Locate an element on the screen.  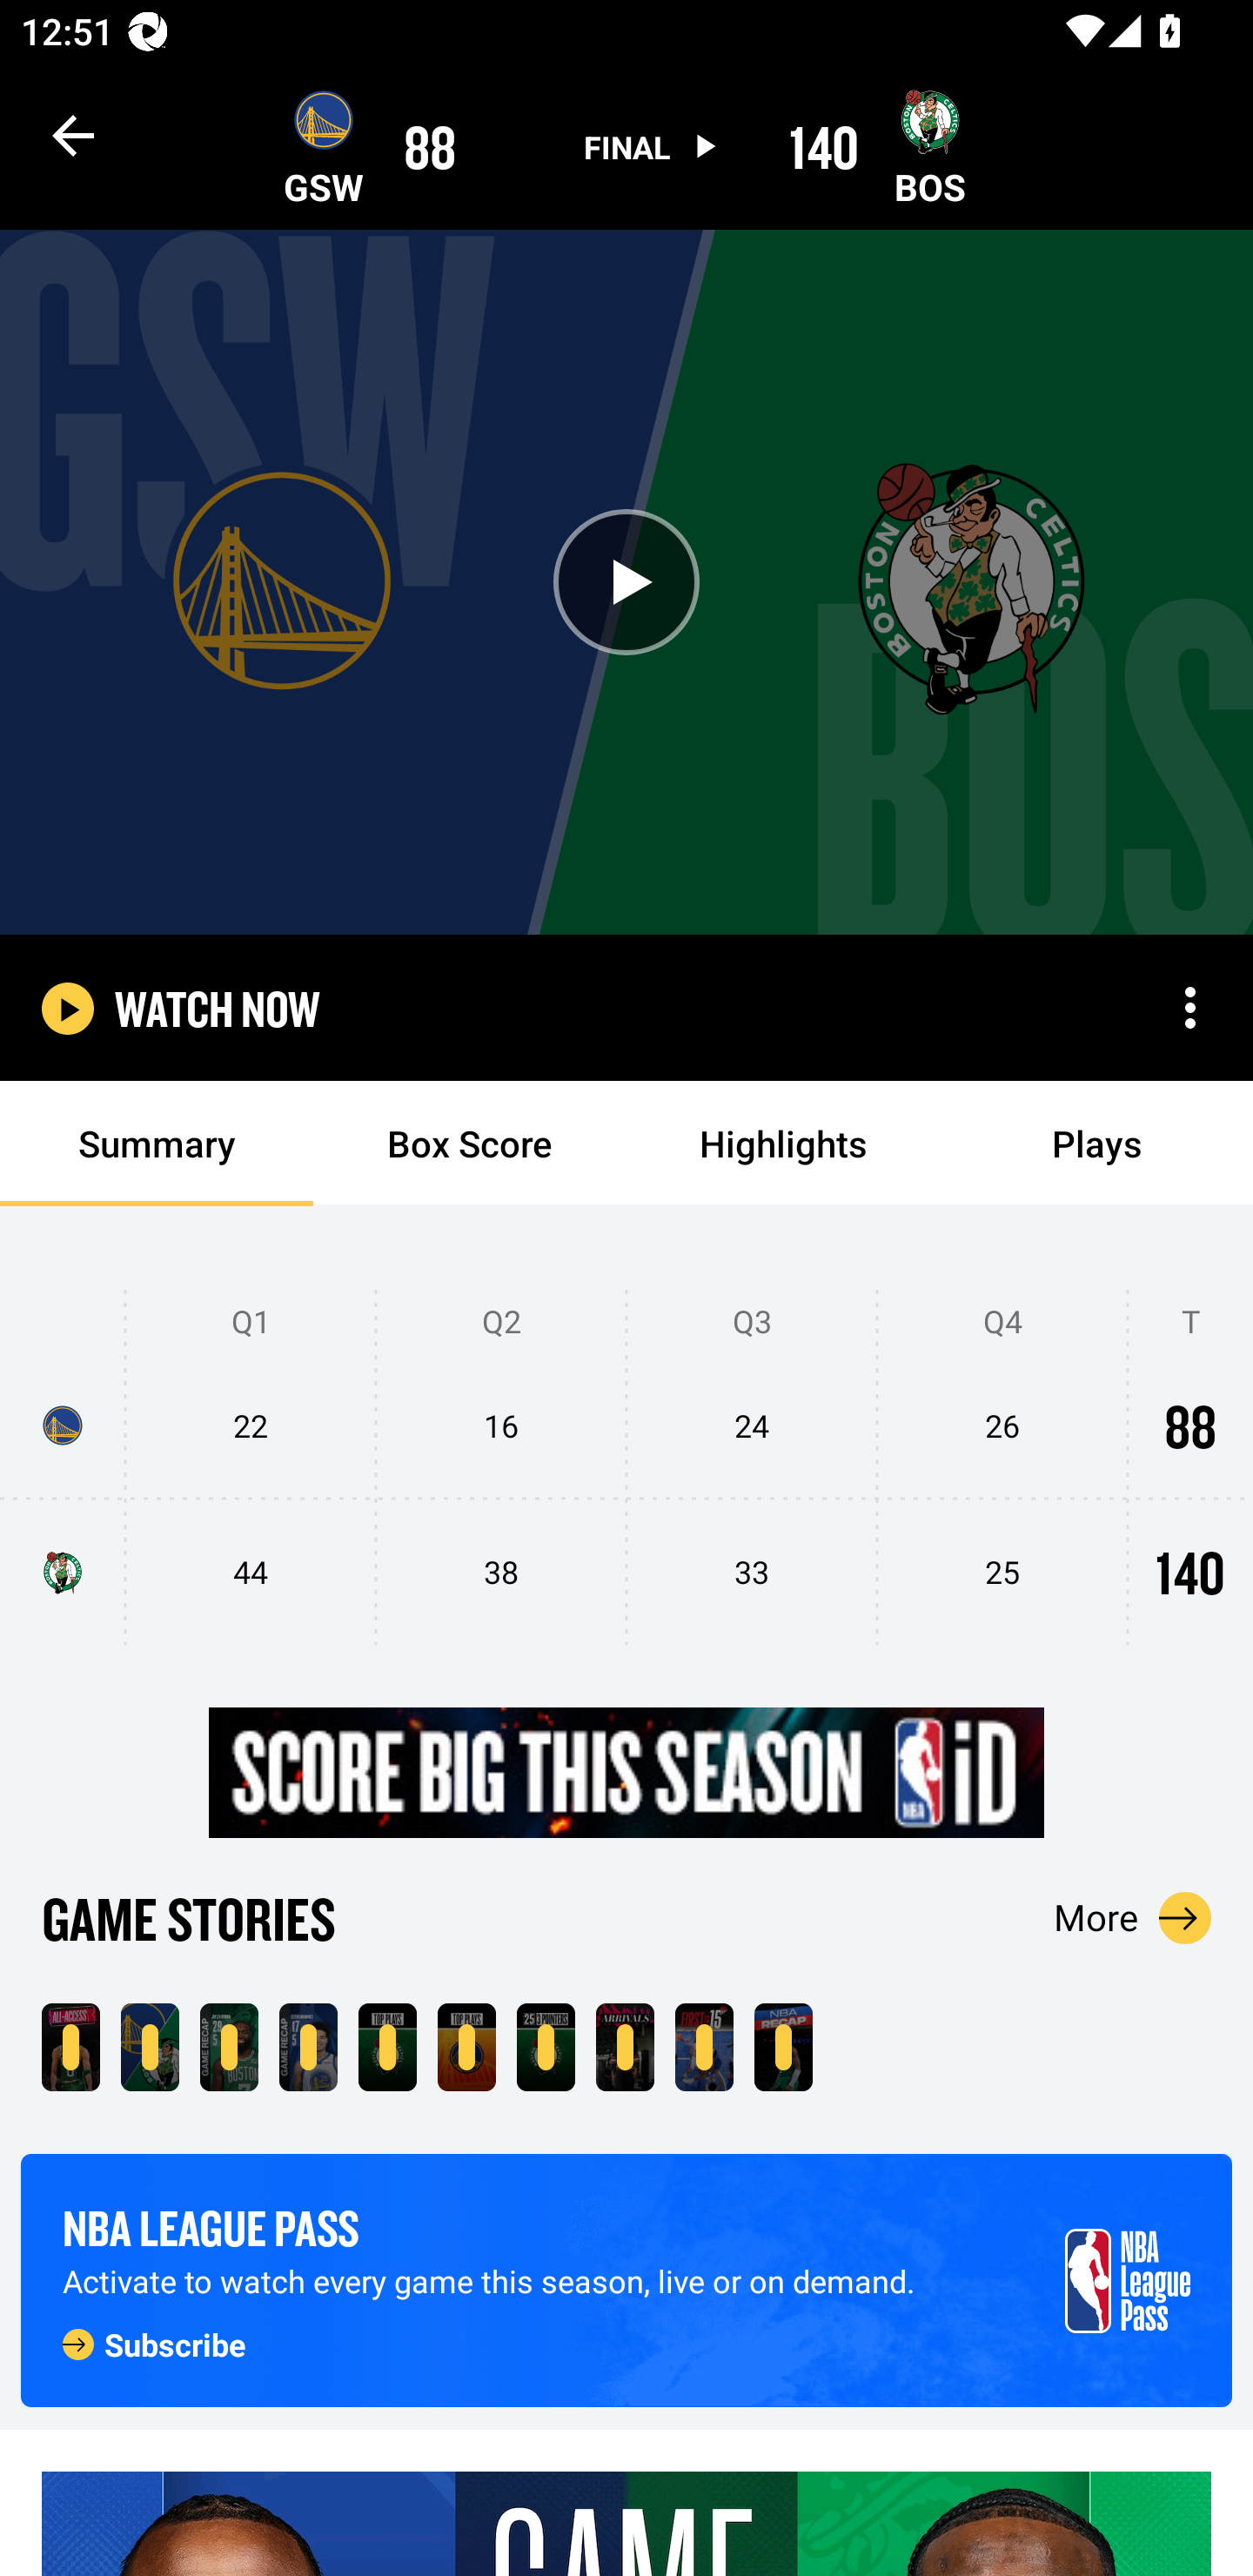
Q1 Q2 Q3 Q4 T 22 16 24 26 88 44 38 33 25 140 is located at coordinates (626, 1468).